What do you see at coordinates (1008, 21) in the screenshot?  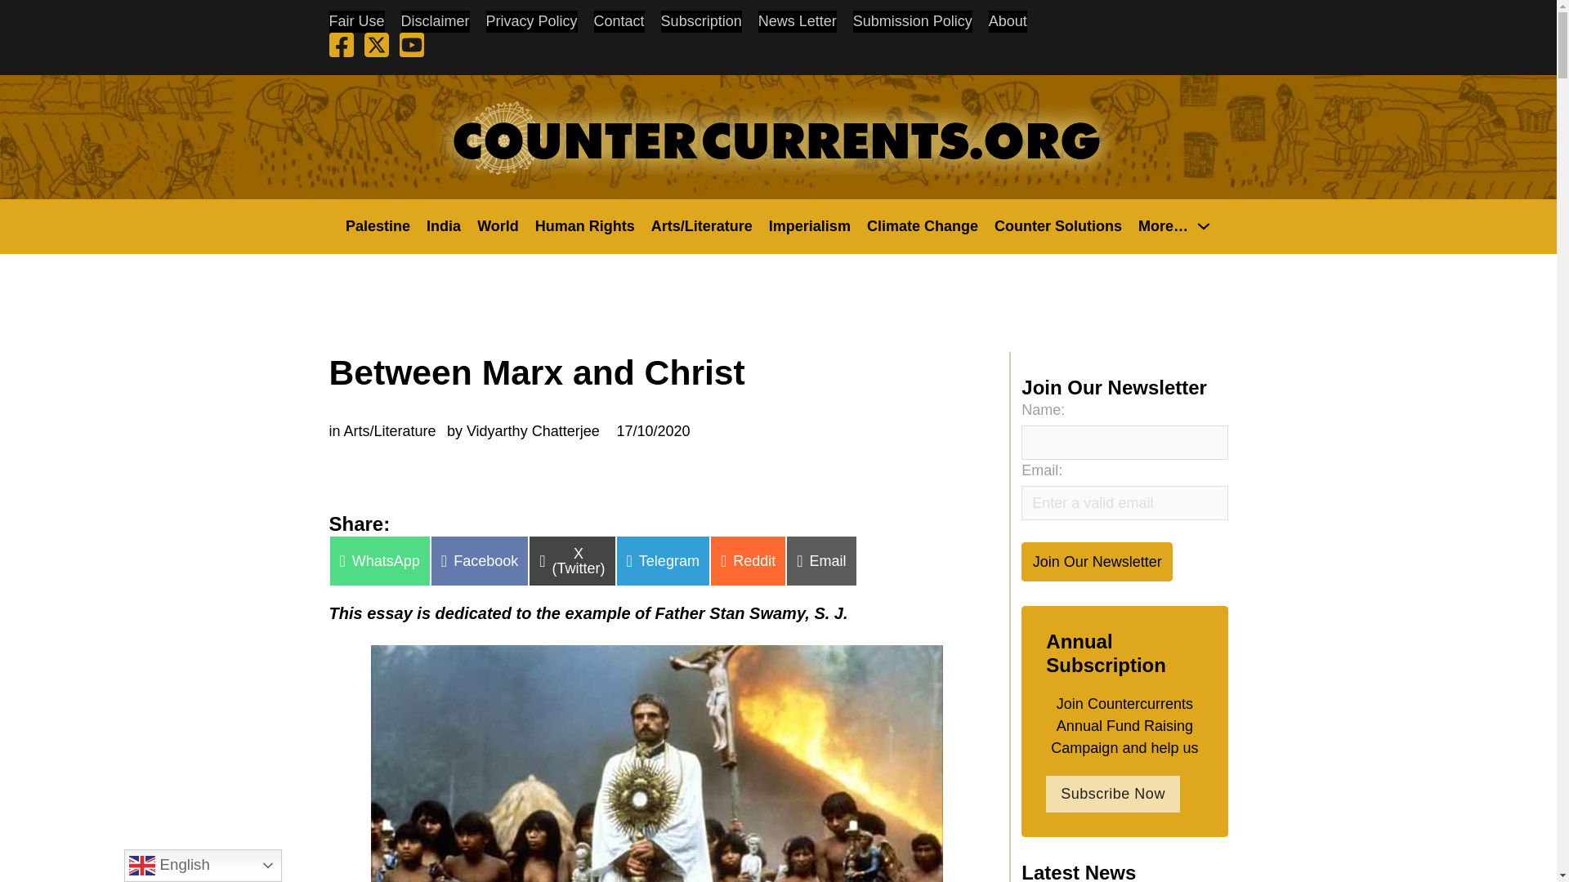 I see `About` at bounding box center [1008, 21].